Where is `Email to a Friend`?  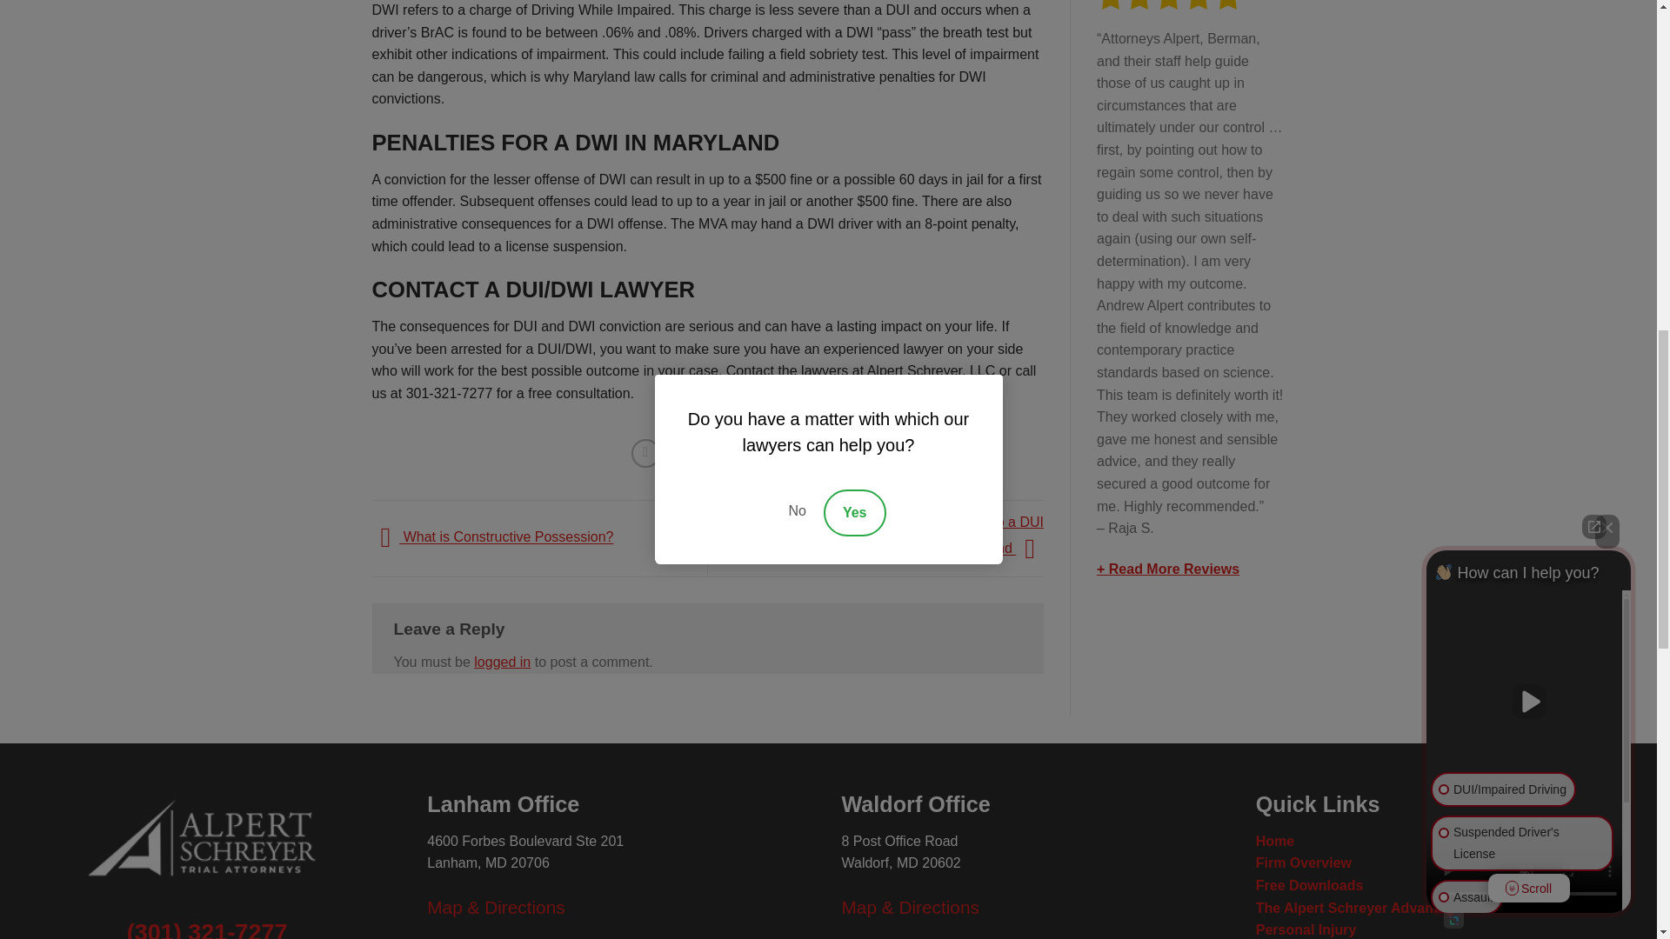 Email to a Friend is located at coordinates (708, 453).